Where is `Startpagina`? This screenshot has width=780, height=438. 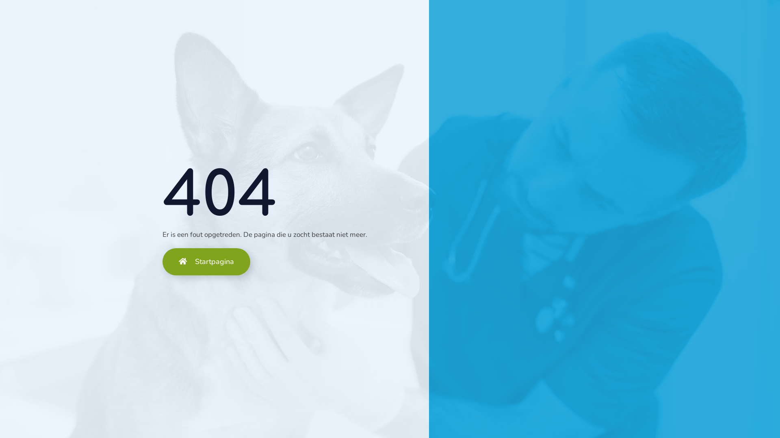 Startpagina is located at coordinates (206, 262).